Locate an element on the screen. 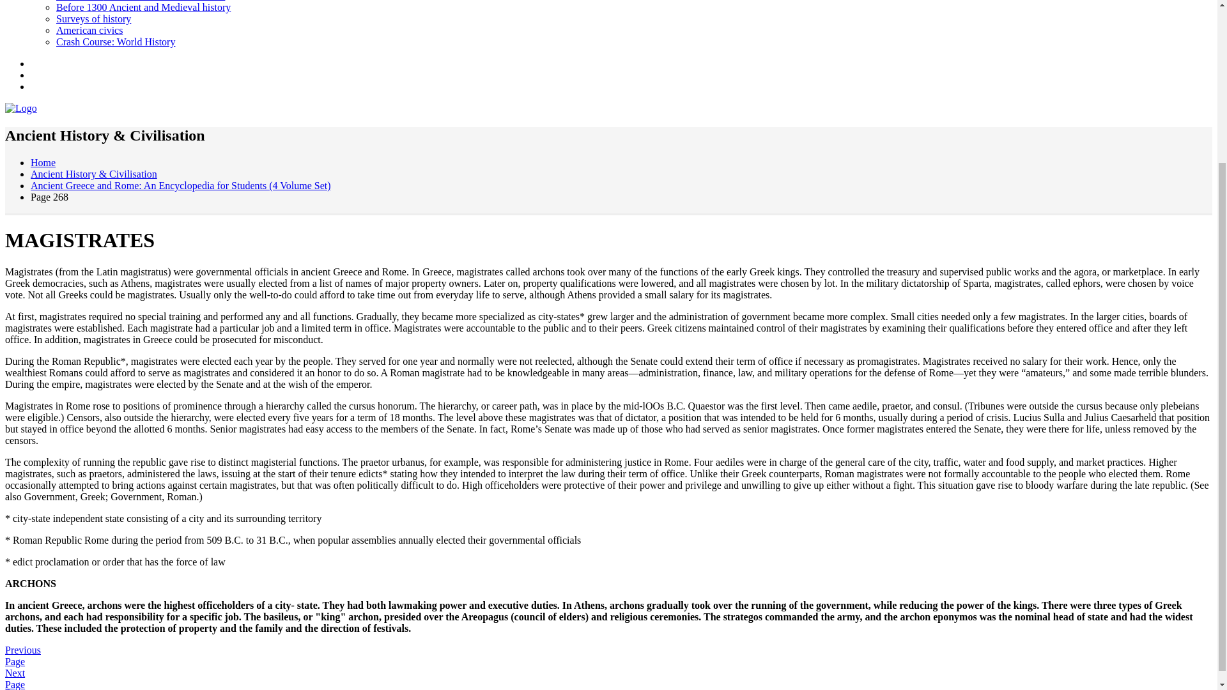 This screenshot has width=1227, height=690. Surveys of history is located at coordinates (93, 18).